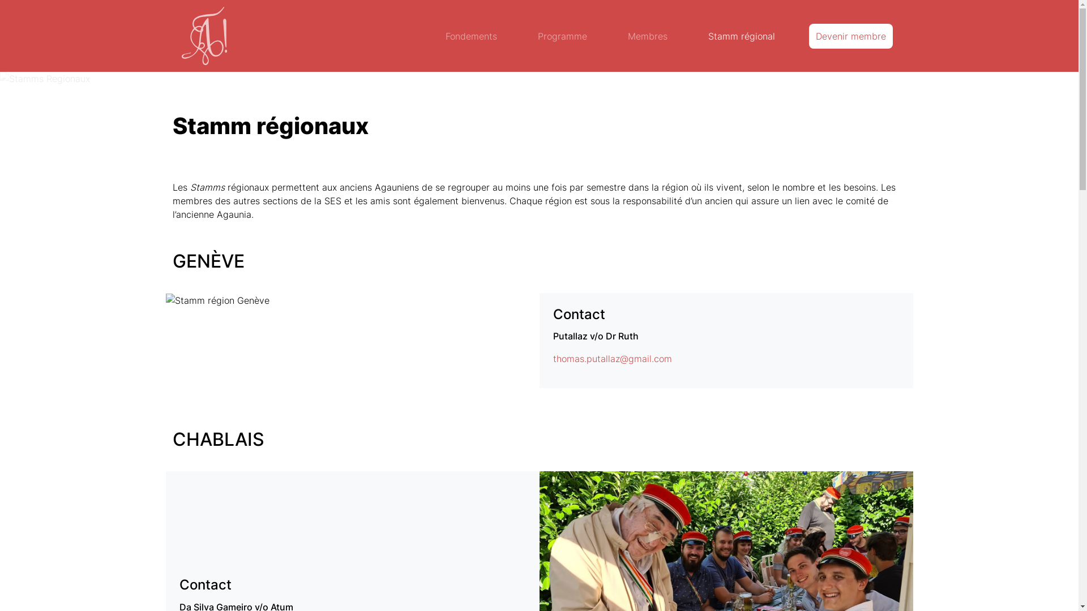 This screenshot has width=1087, height=611. I want to click on Membres, so click(647, 36).